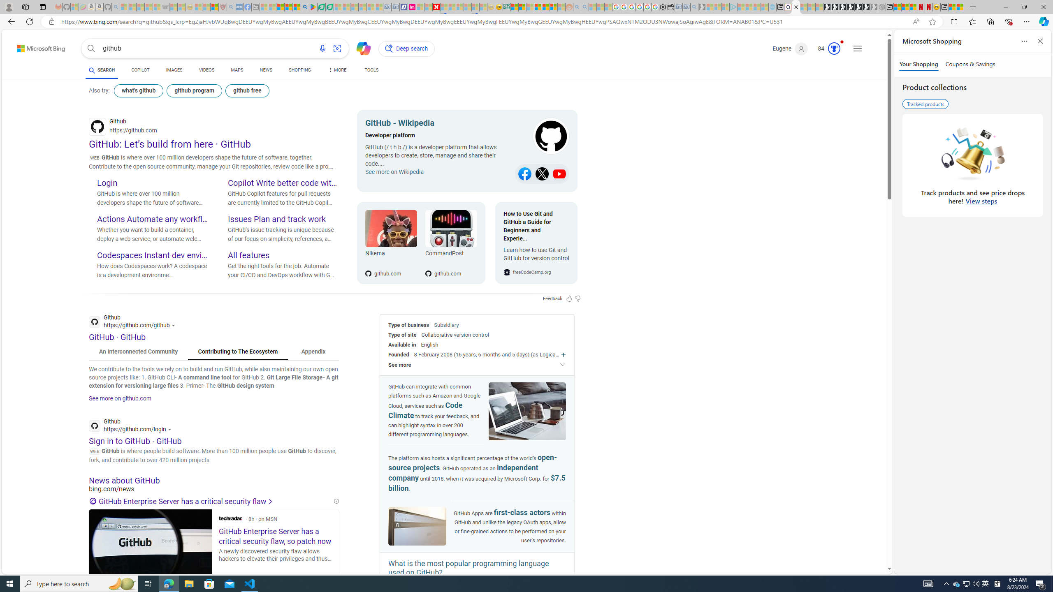  I want to click on Robert H. Shmerling, MD - Harvard Health - Sleeping, so click(223, 7).